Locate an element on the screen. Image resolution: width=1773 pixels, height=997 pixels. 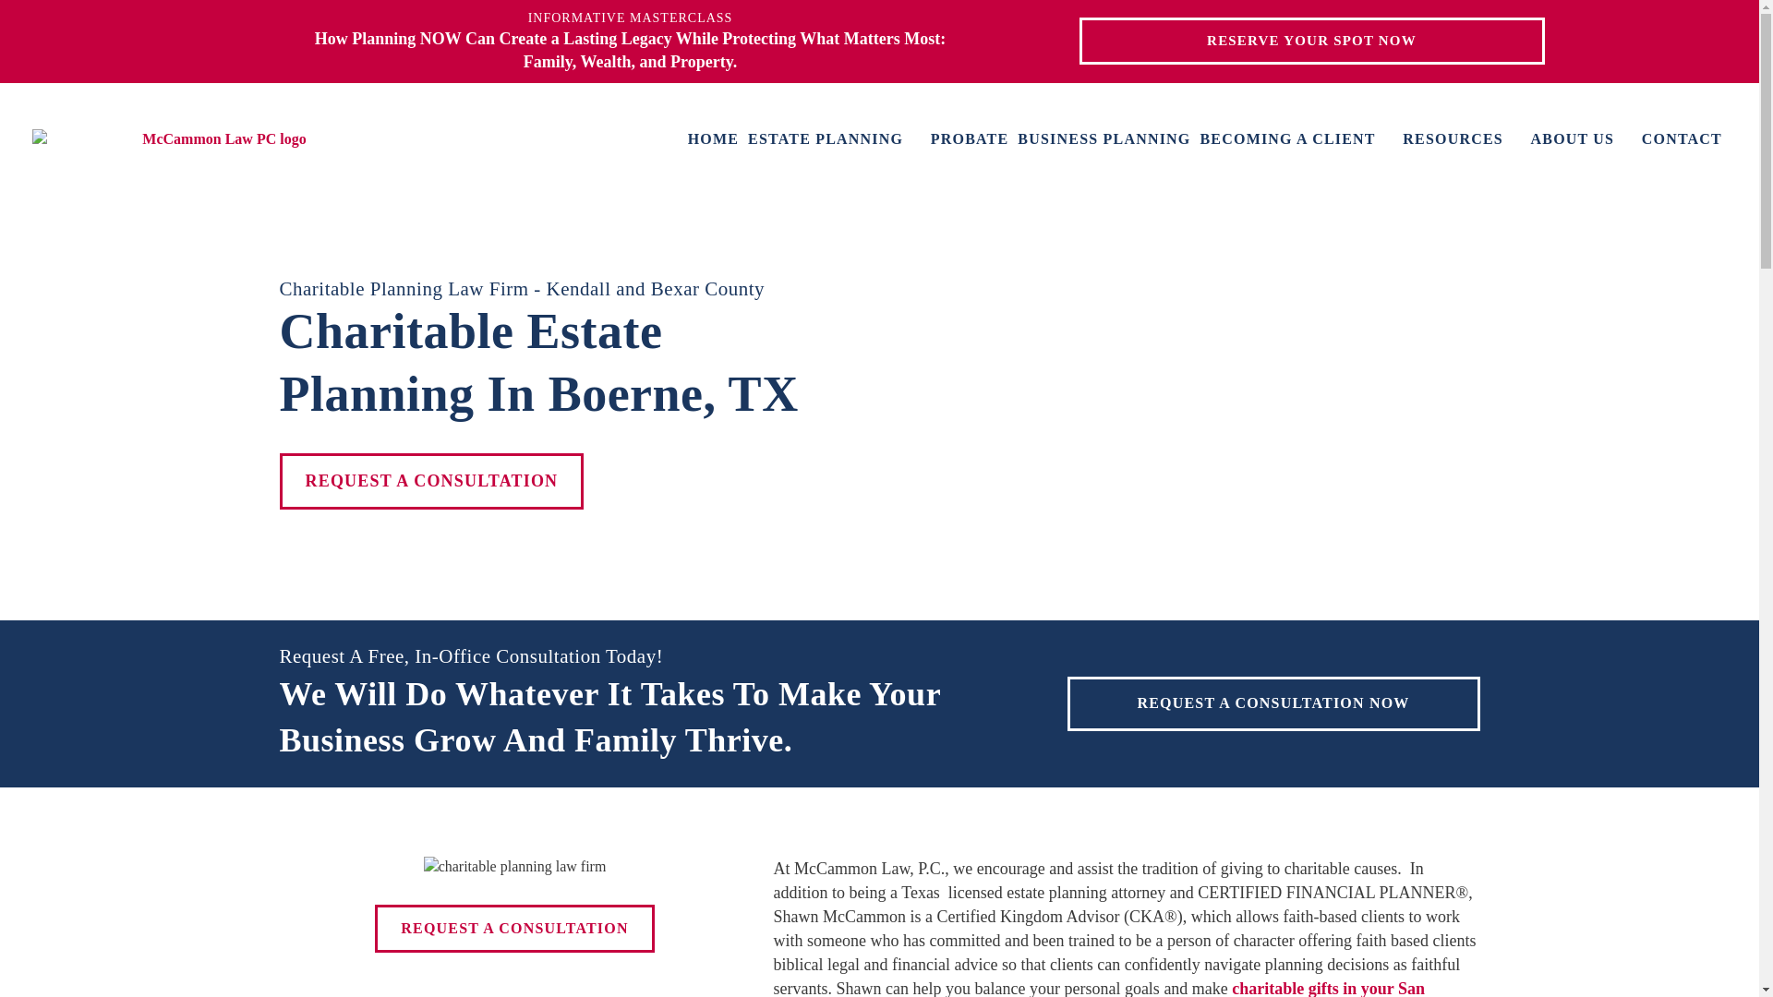
HOME is located at coordinates (713, 139).